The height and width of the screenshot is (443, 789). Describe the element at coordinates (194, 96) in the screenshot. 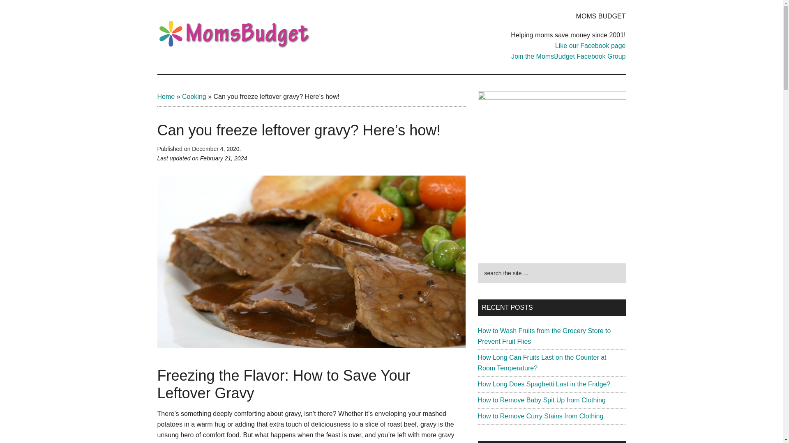

I see `Cooking` at that location.